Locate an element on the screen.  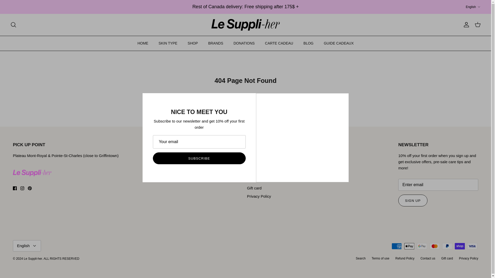
American Express is located at coordinates (34, 246).